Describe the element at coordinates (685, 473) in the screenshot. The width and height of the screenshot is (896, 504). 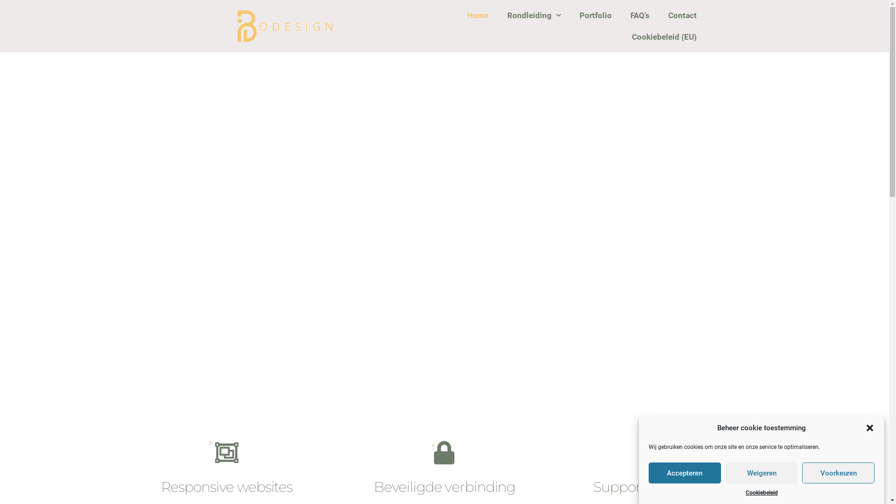
I see `Accepteren` at that location.